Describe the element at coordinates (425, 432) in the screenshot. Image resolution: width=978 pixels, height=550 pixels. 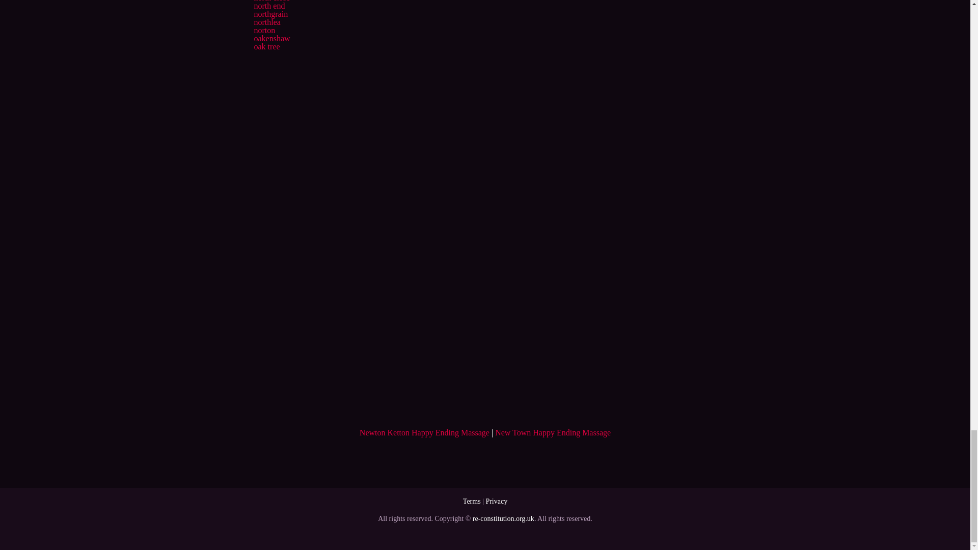
I see `Newton Ketton Happy Ending Massage` at that location.